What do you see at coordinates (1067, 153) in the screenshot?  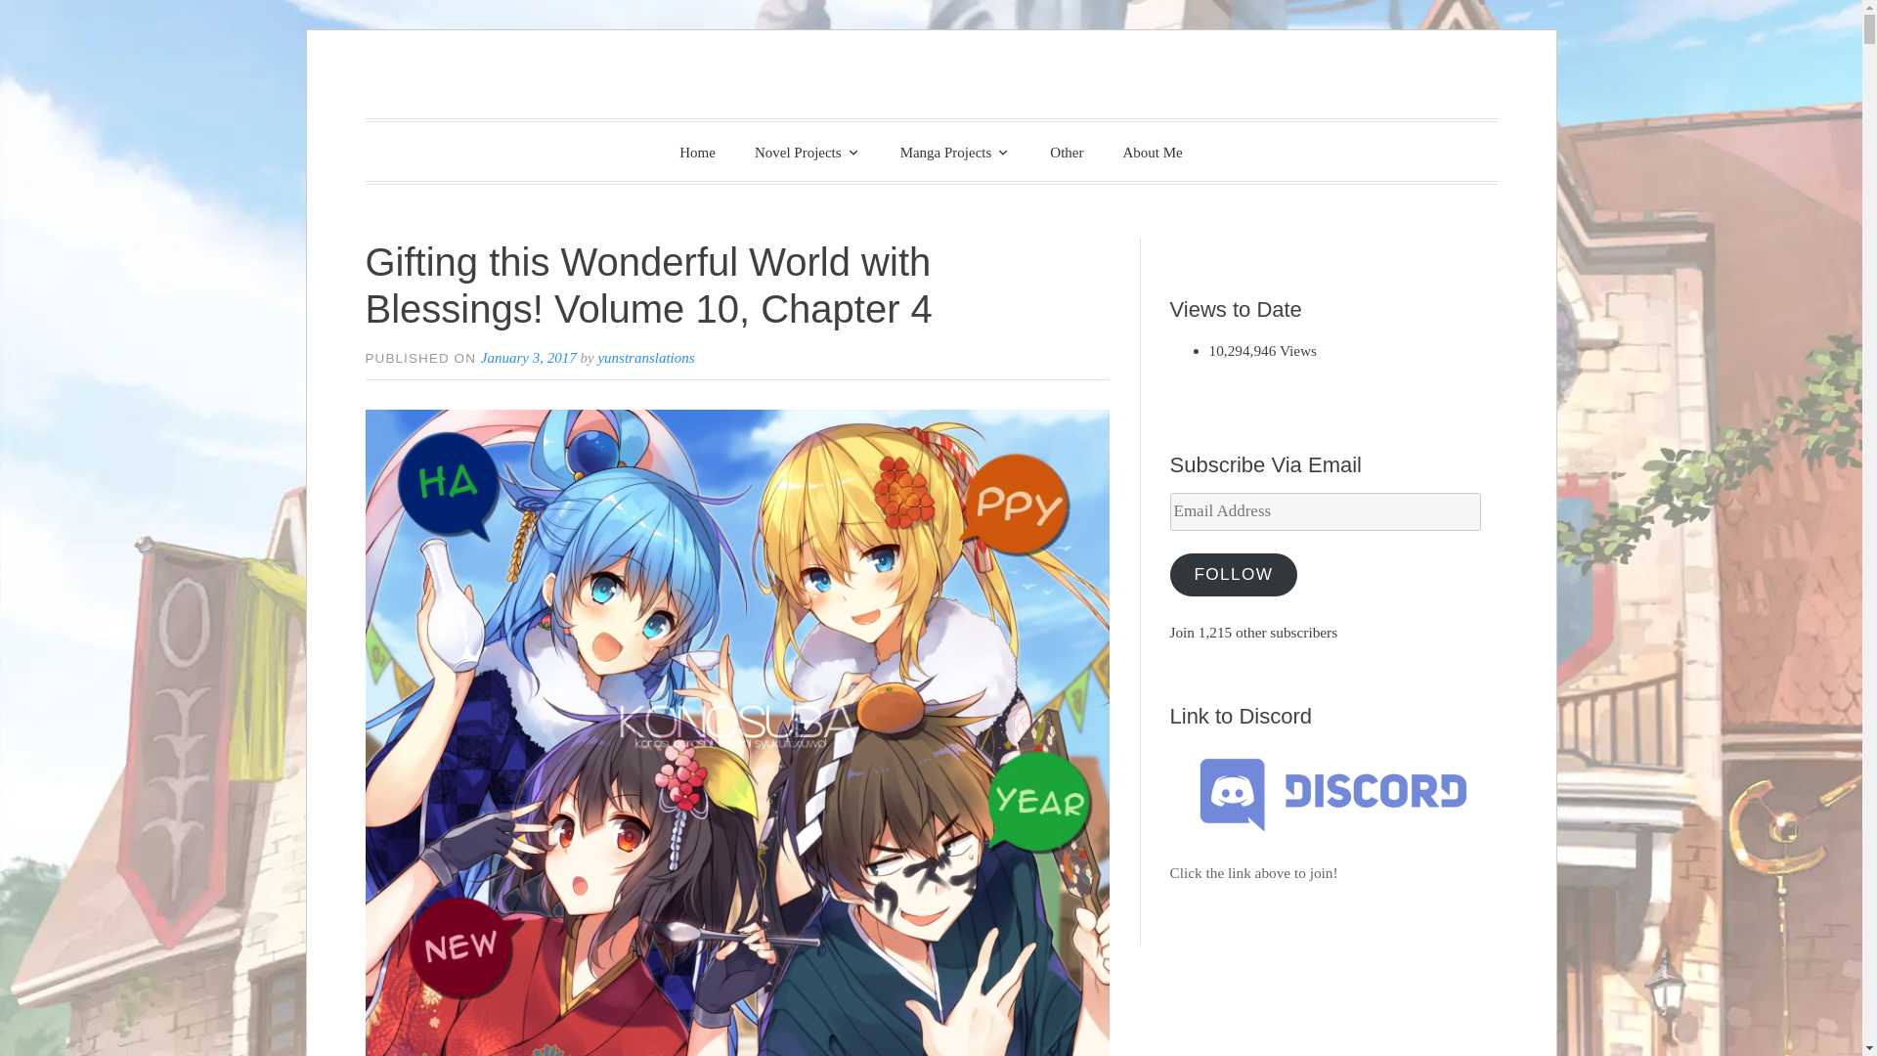 I see `Other` at bounding box center [1067, 153].